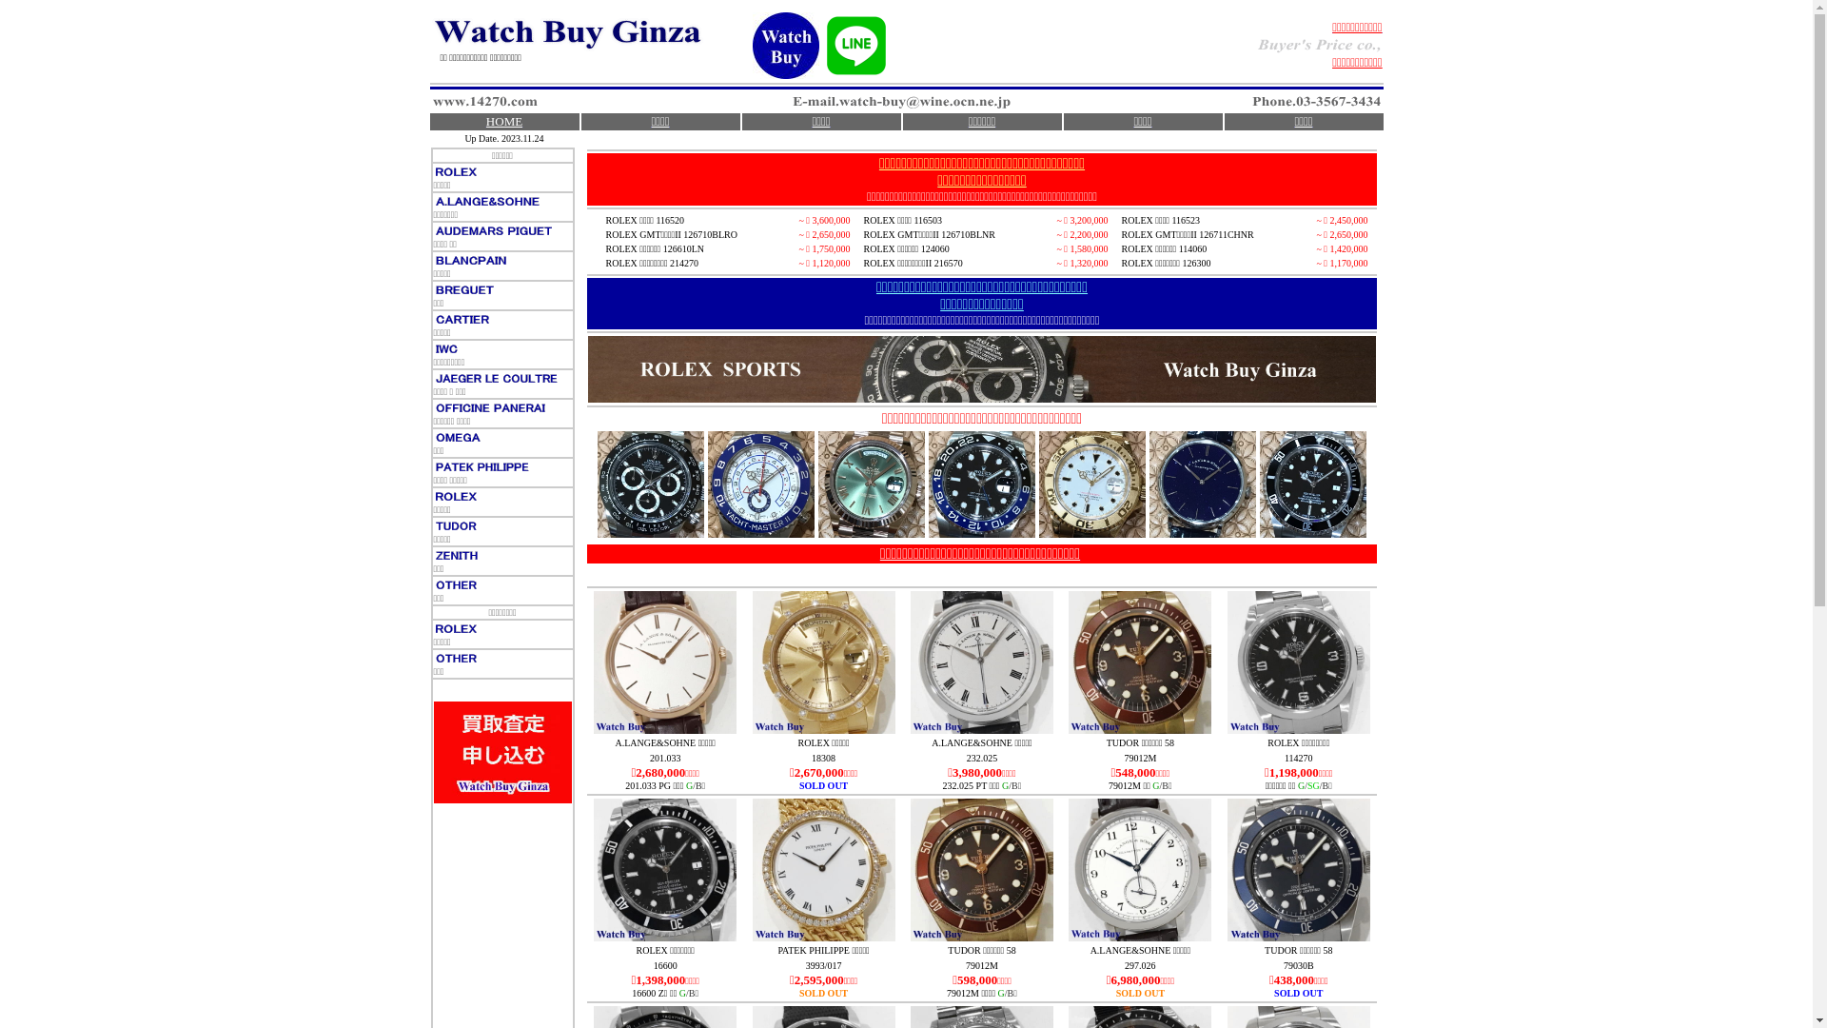 This screenshot has height=1028, width=1827. Describe the element at coordinates (504, 120) in the screenshot. I see `HOME` at that location.